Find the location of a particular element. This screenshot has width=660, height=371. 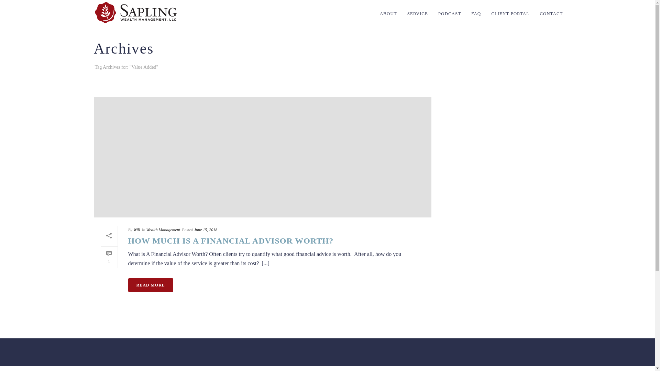

CLIENT PORTAL is located at coordinates (510, 13).